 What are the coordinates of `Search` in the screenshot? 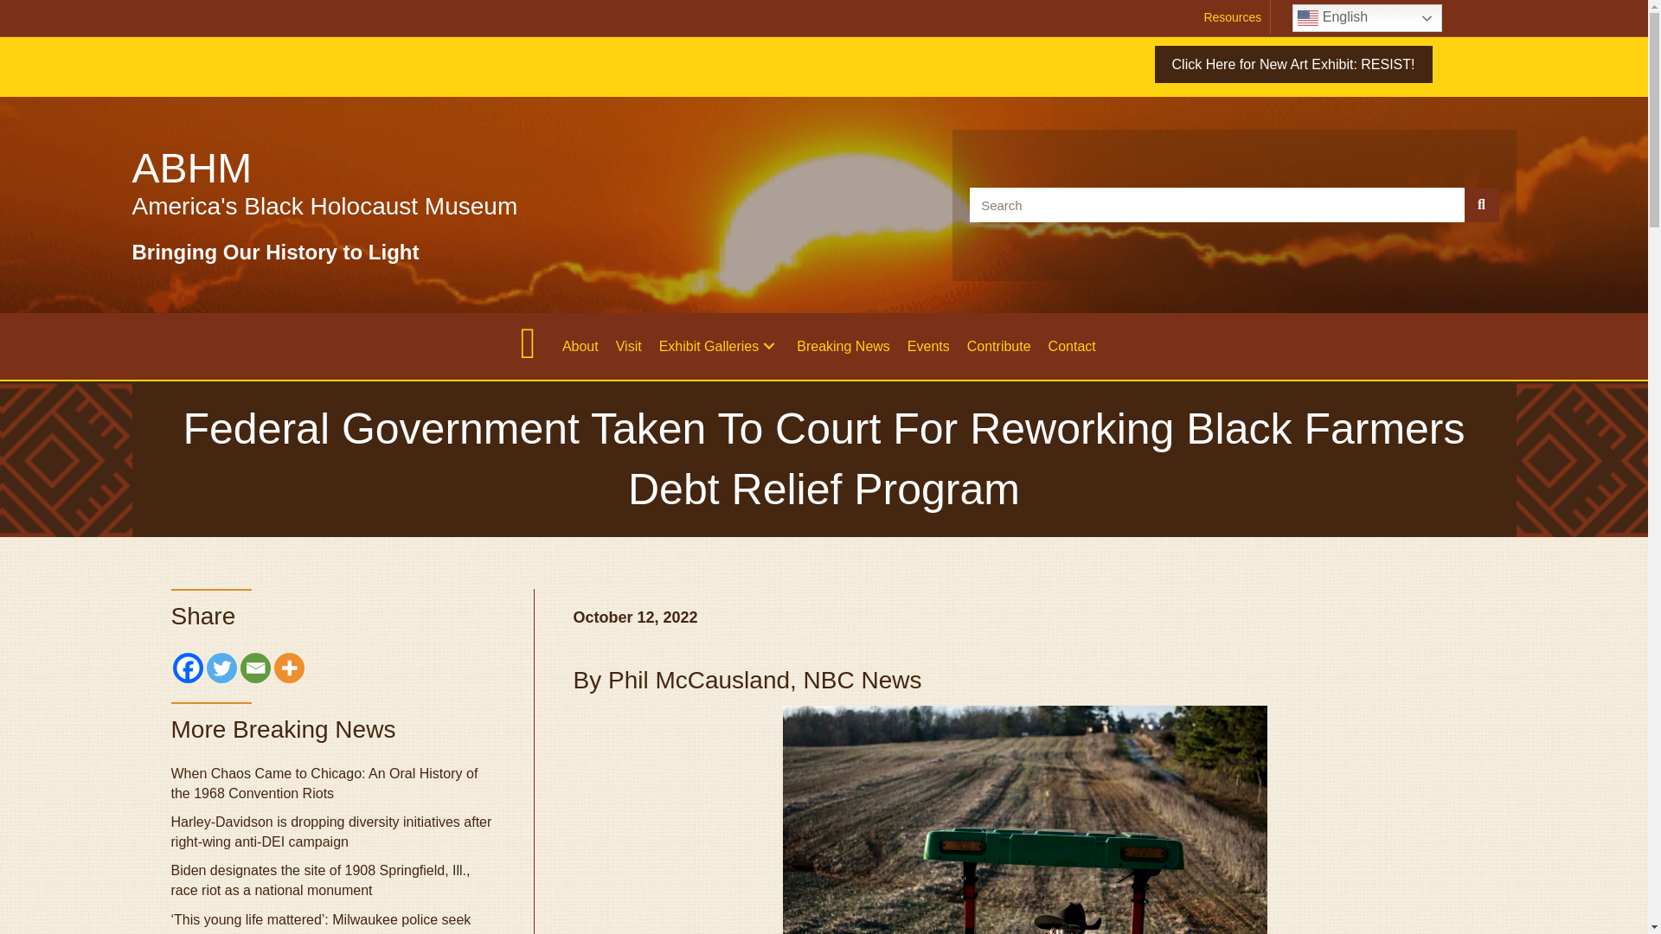 It's located at (1217, 205).